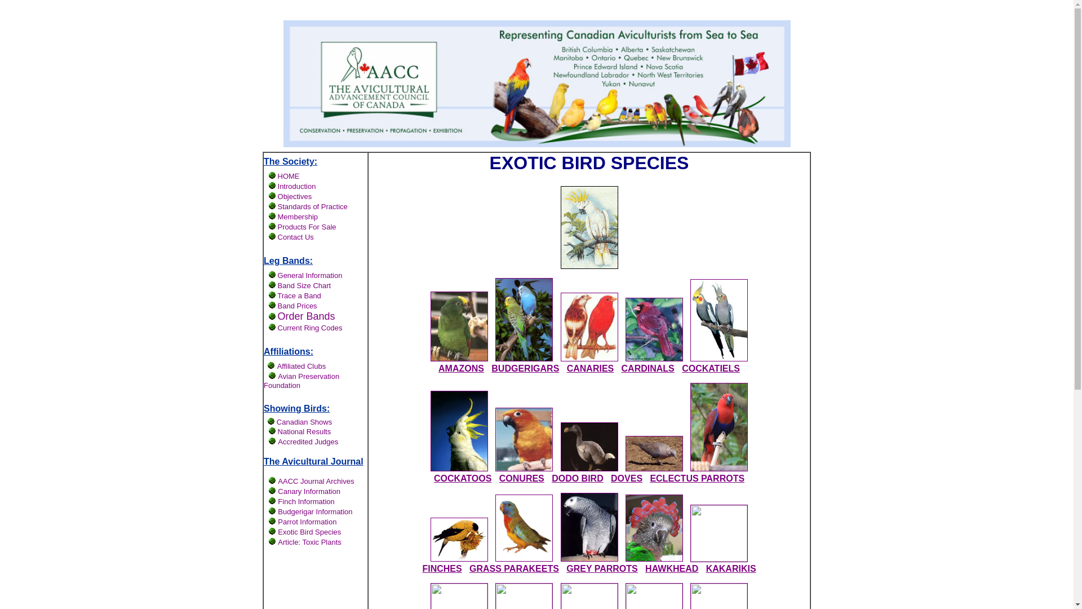 This screenshot has height=609, width=1082. Describe the element at coordinates (313, 206) in the screenshot. I see `Standards of Practice` at that location.